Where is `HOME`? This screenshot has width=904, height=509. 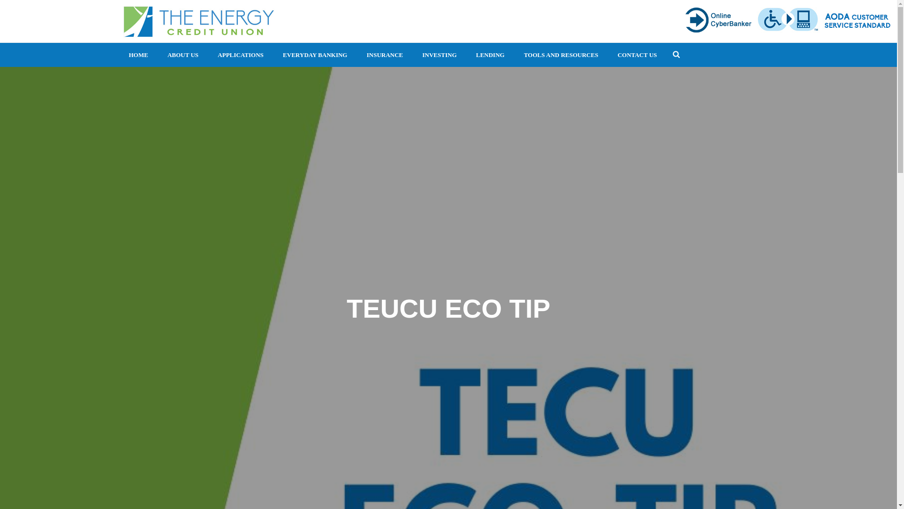 HOME is located at coordinates (138, 55).